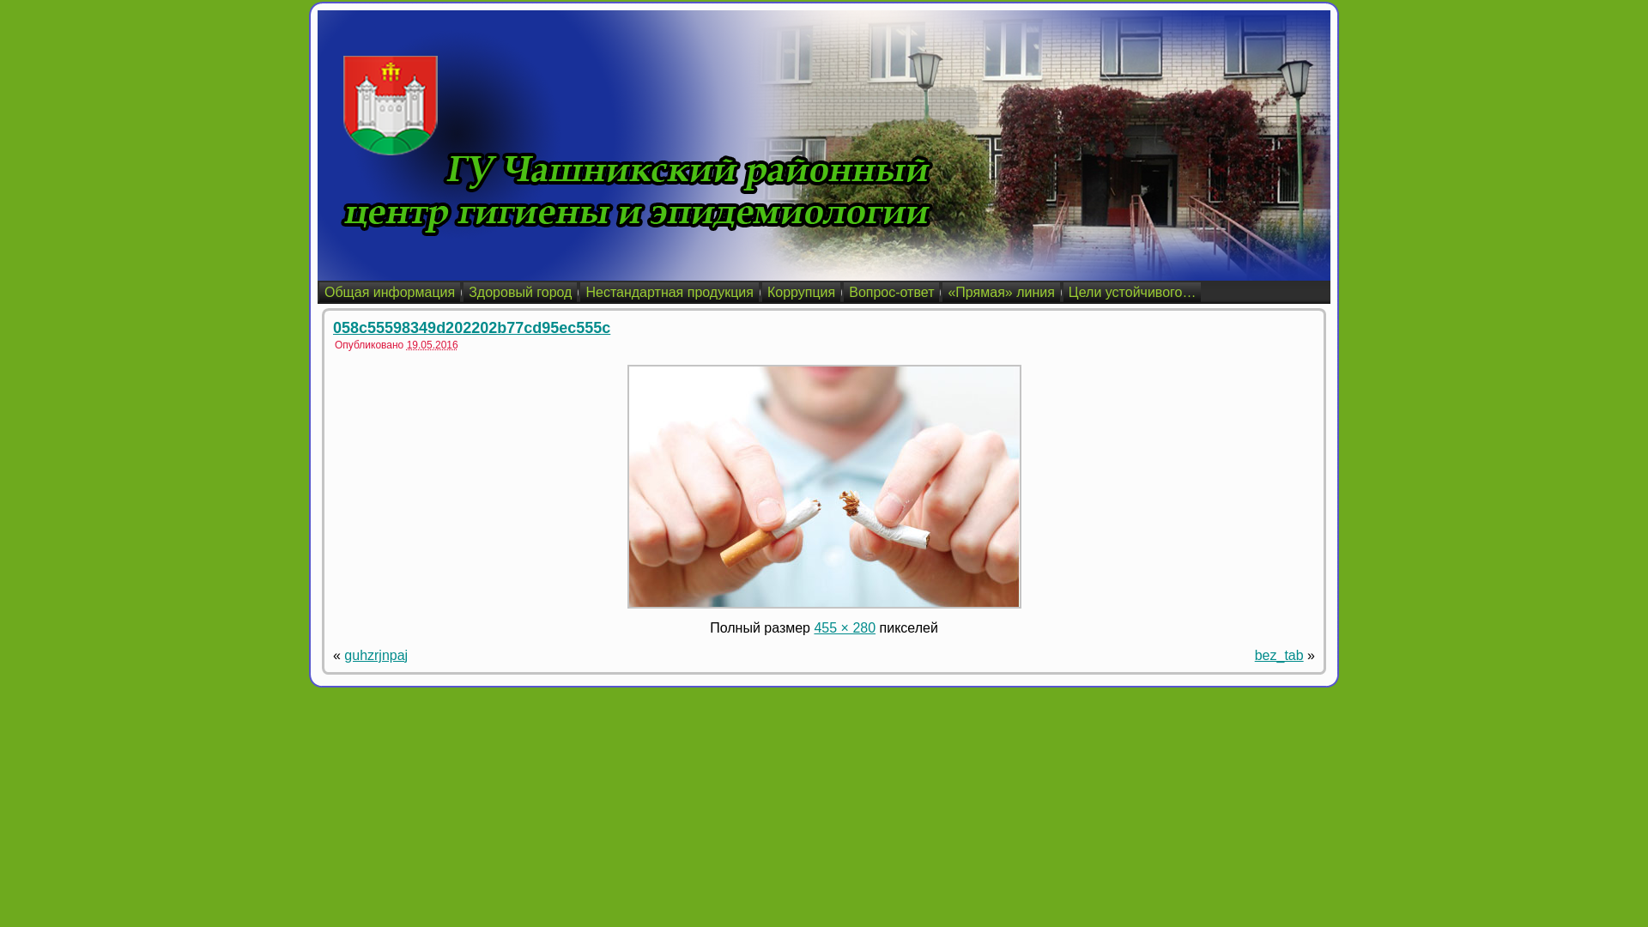 Image resolution: width=1648 pixels, height=927 pixels. I want to click on guhzrjnpaj, so click(376, 656).